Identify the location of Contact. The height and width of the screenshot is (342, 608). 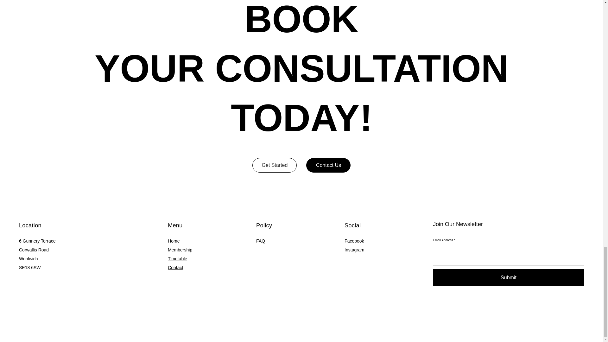
(175, 268).